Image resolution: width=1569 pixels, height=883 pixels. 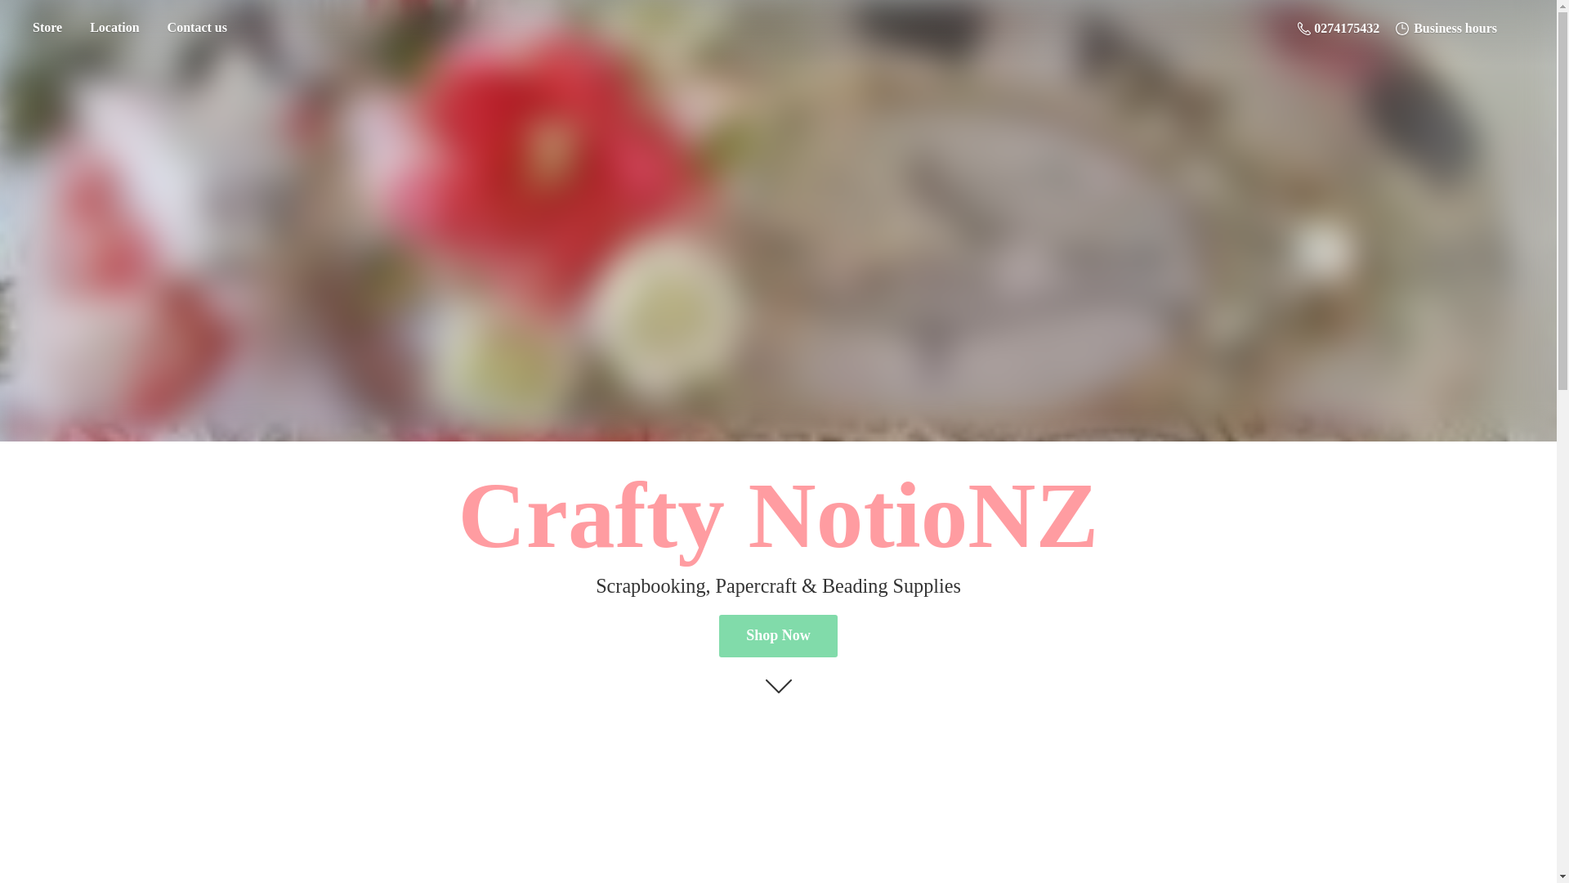 I want to click on Location, so click(x=114, y=28).